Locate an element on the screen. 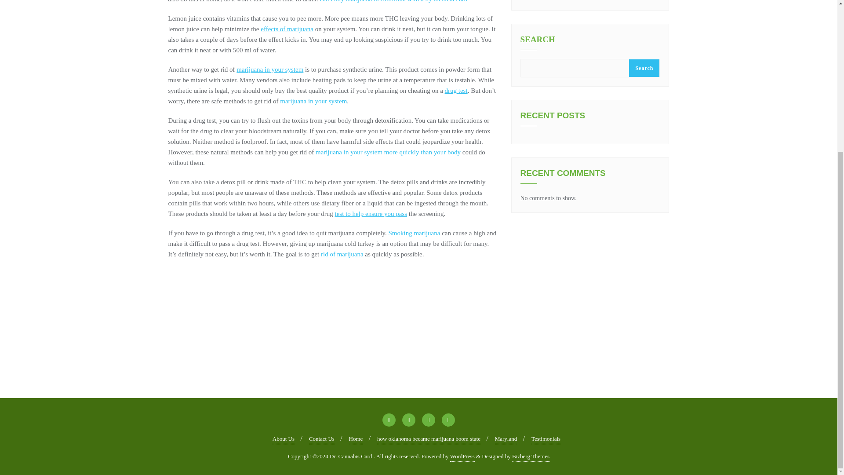 This screenshot has width=844, height=475. can i buy marijuana in california with a ny medical card is located at coordinates (393, 1).